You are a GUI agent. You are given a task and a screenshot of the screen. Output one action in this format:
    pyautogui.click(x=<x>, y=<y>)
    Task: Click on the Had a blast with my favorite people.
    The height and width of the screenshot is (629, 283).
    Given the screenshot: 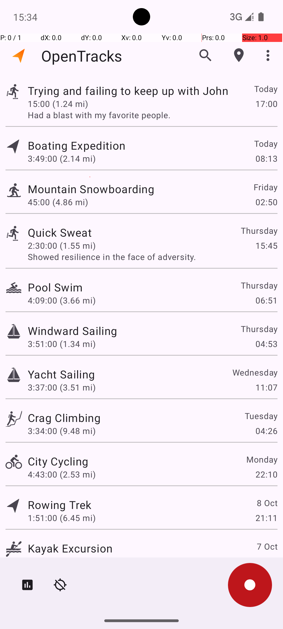 What is the action you would take?
    pyautogui.click(x=153, y=115)
    